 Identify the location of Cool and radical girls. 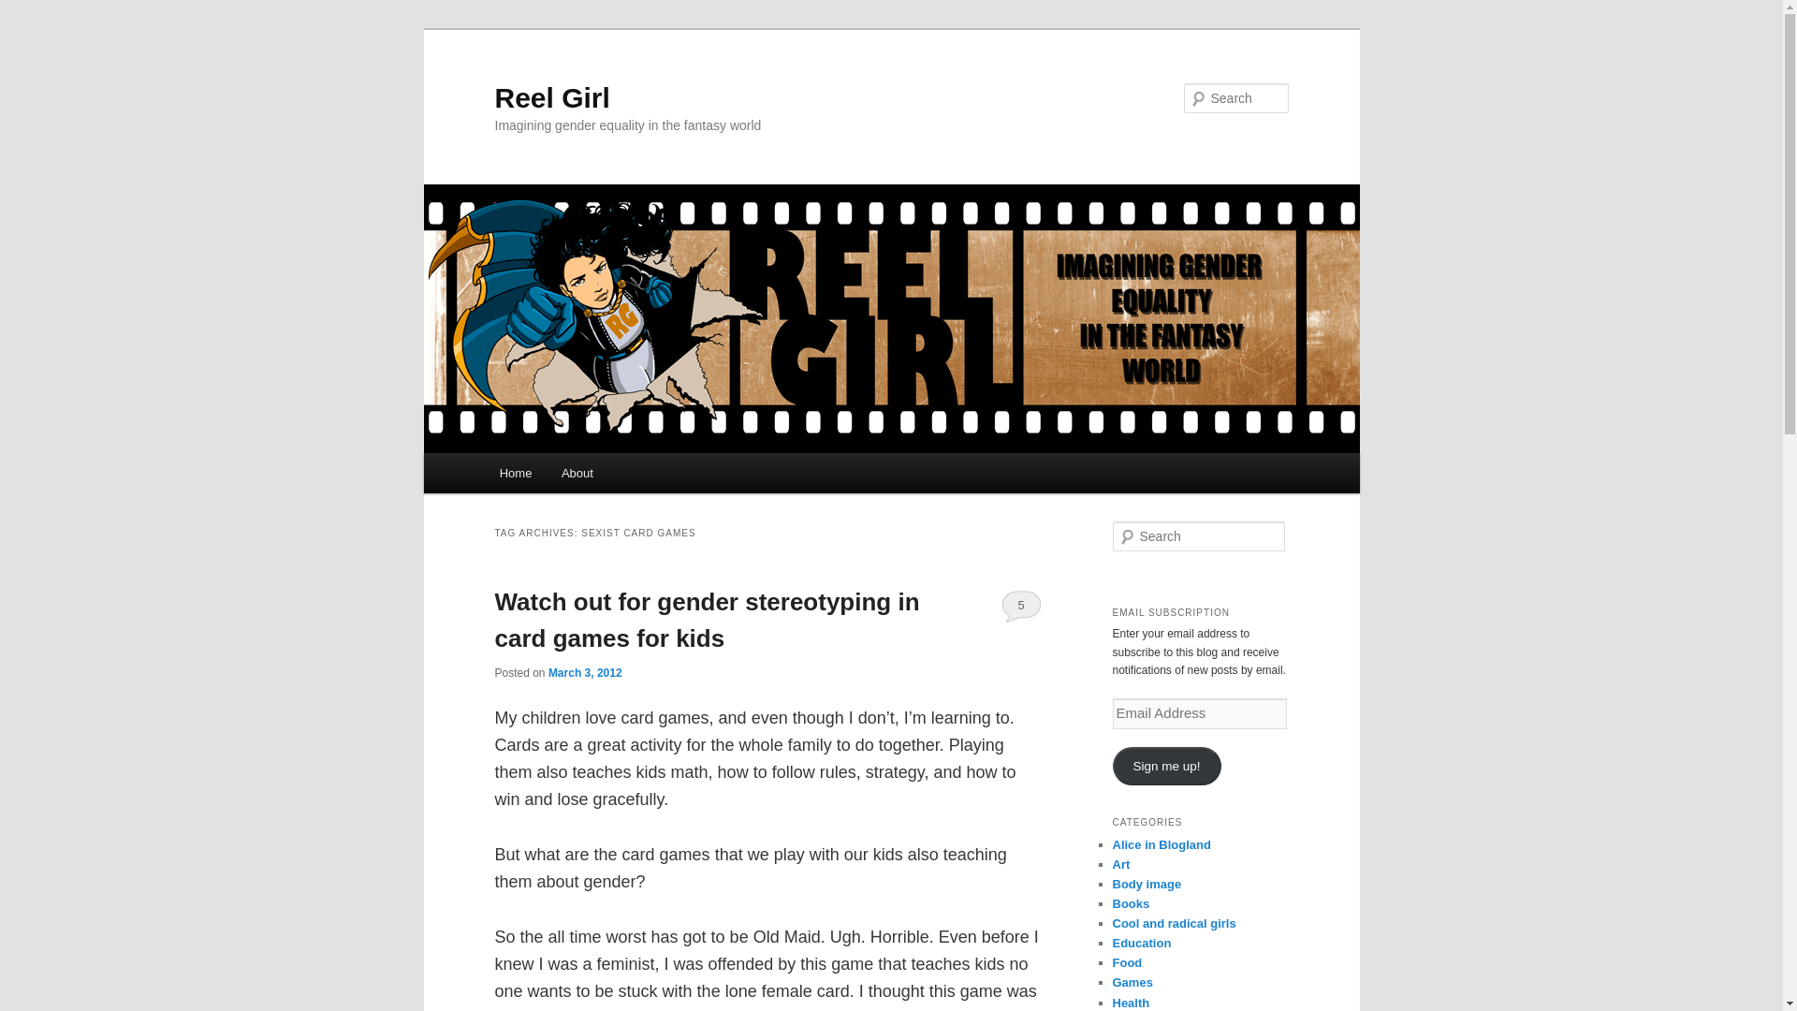
(1174, 923).